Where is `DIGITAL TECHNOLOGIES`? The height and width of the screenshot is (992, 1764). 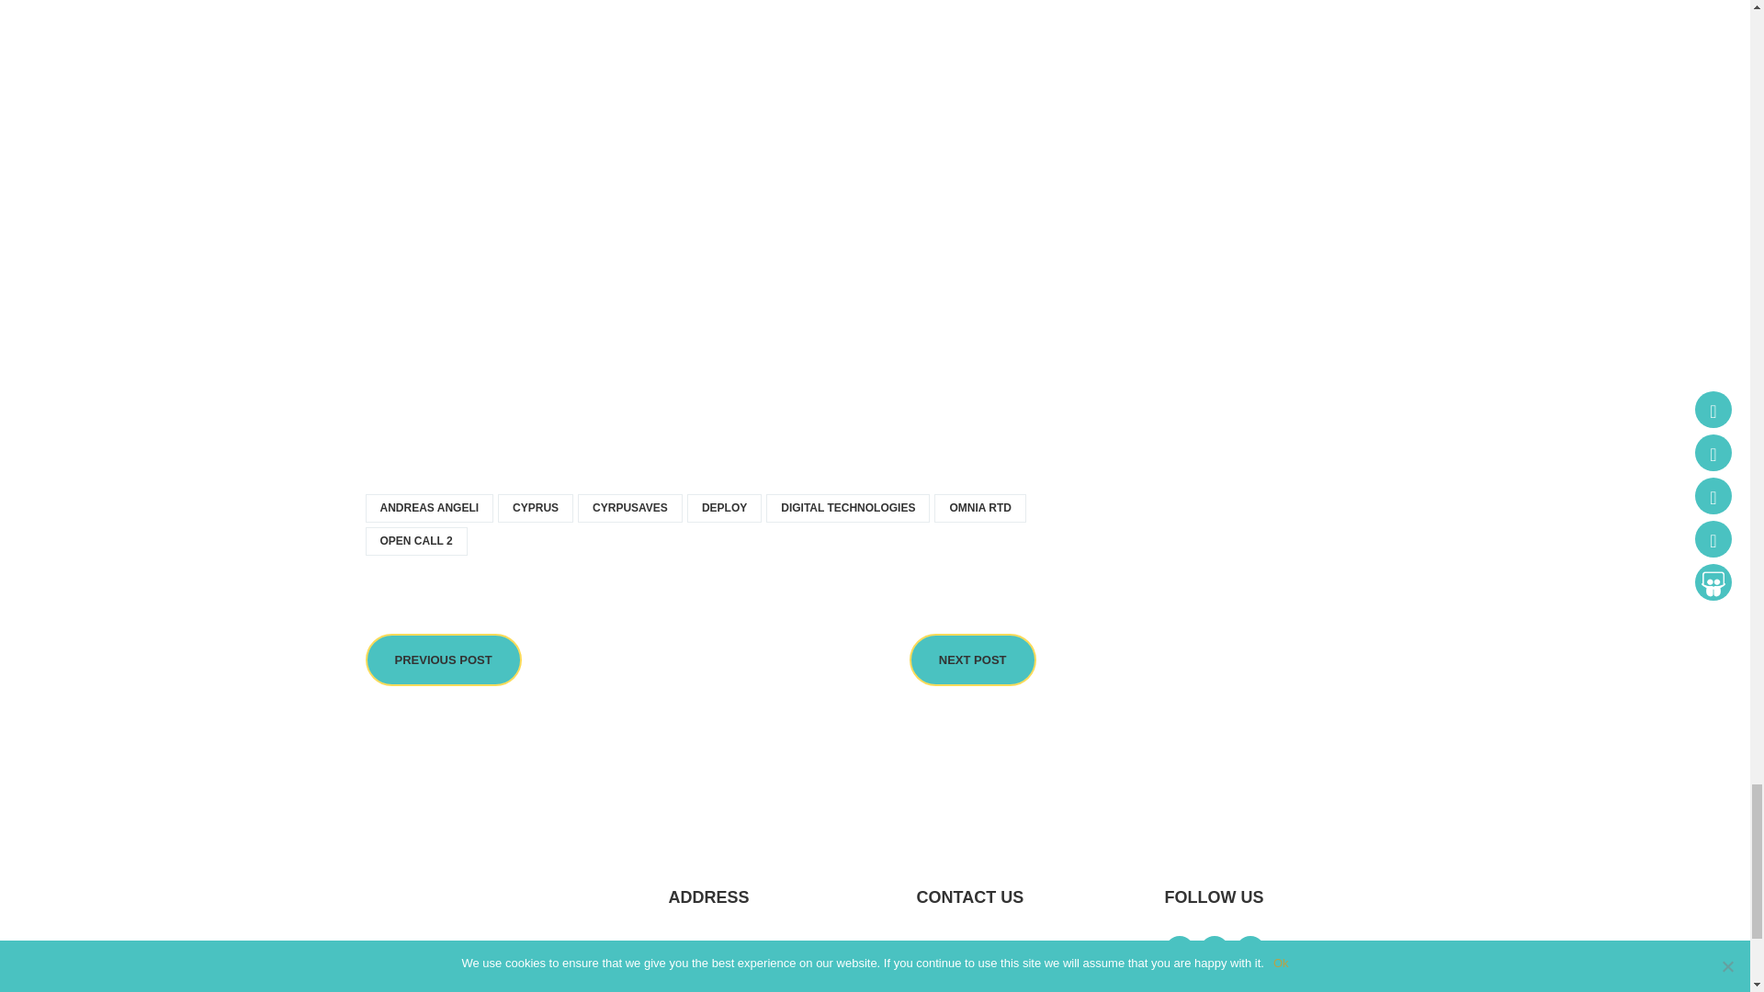
DIGITAL TECHNOLOGIES is located at coordinates (847, 508).